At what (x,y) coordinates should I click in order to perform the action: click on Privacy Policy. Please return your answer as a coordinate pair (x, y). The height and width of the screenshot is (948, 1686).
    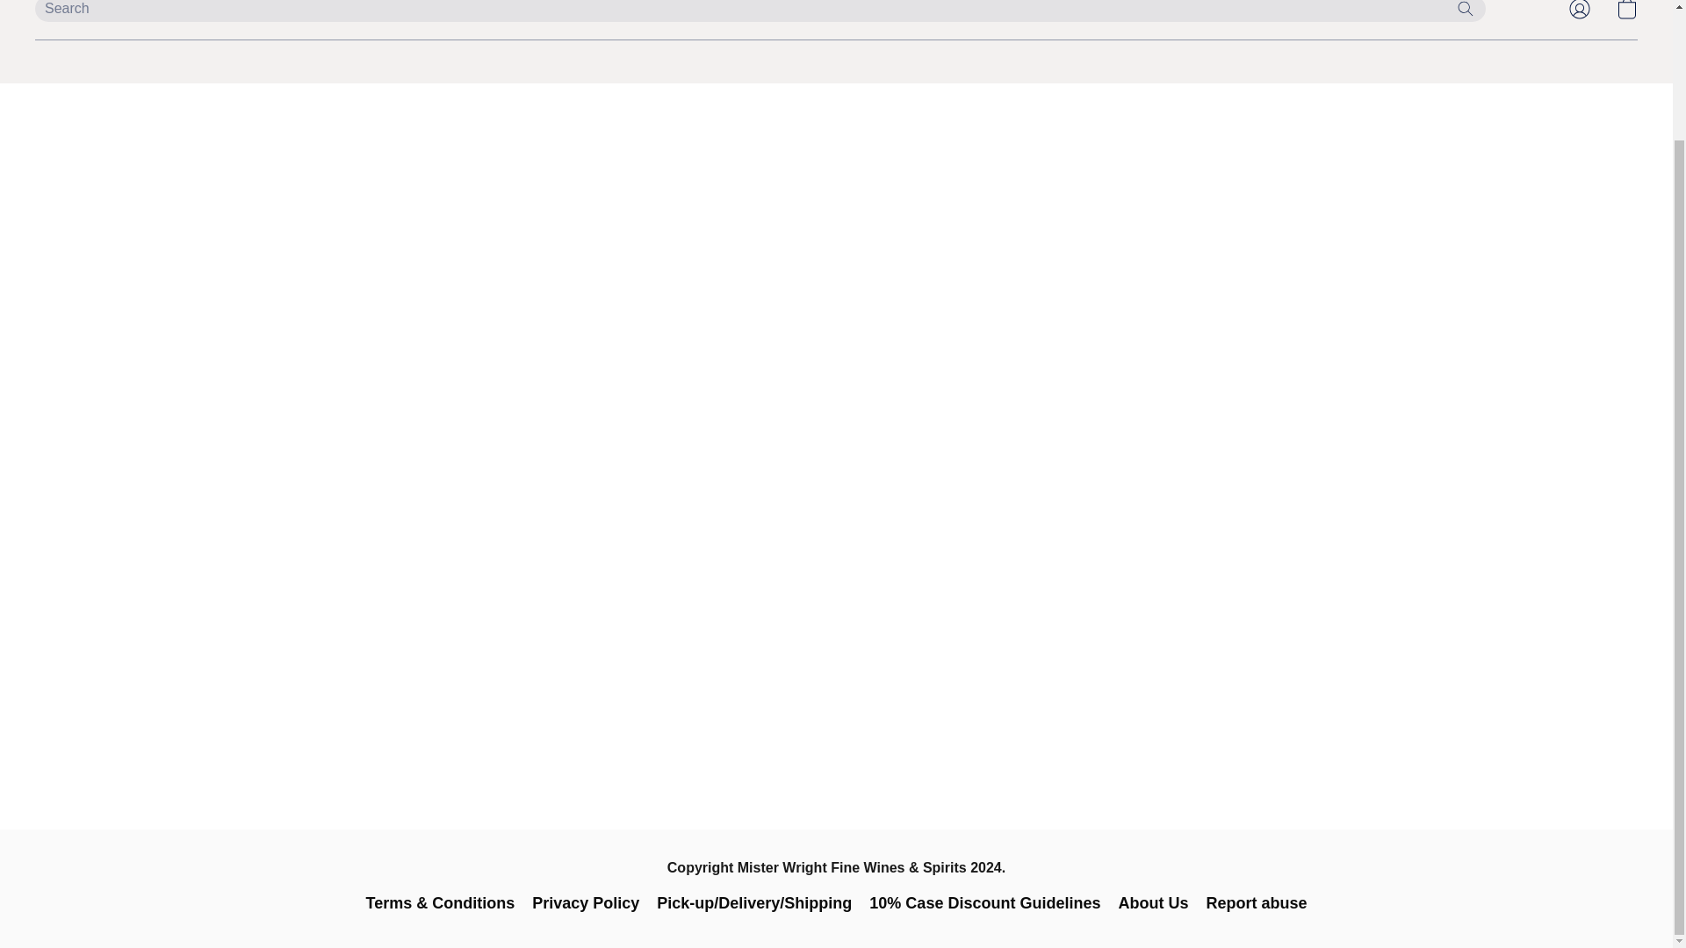
    Looking at the image, I should click on (585, 903).